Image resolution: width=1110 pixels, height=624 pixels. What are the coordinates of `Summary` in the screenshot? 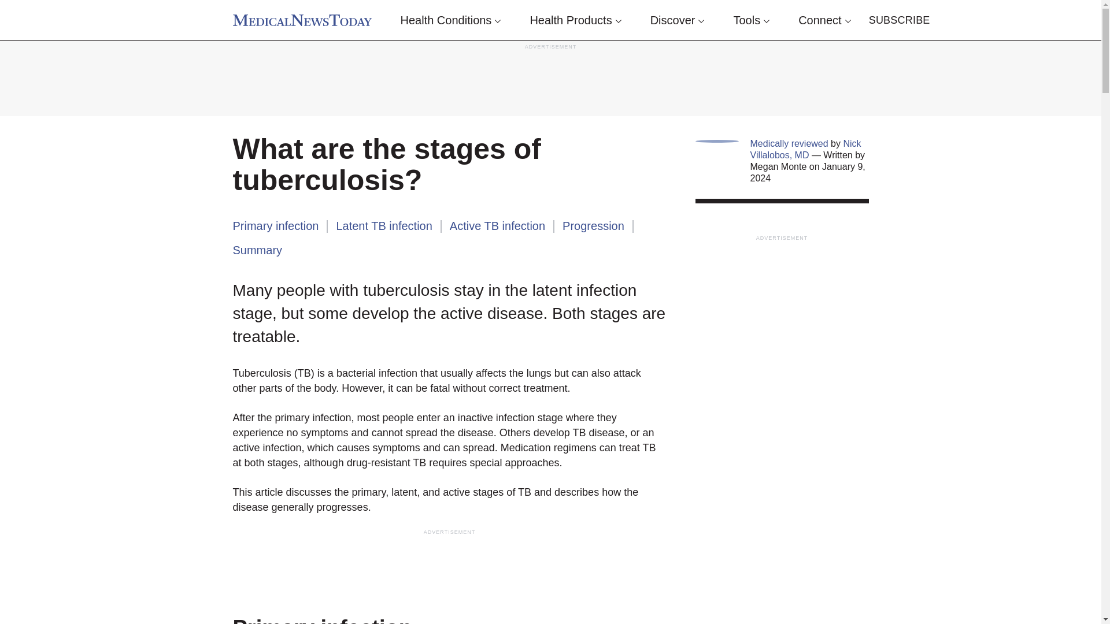 It's located at (257, 250).